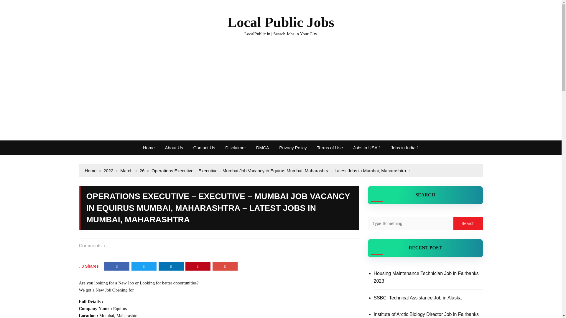 This screenshot has width=566, height=318. I want to click on Disclaimer, so click(235, 148).